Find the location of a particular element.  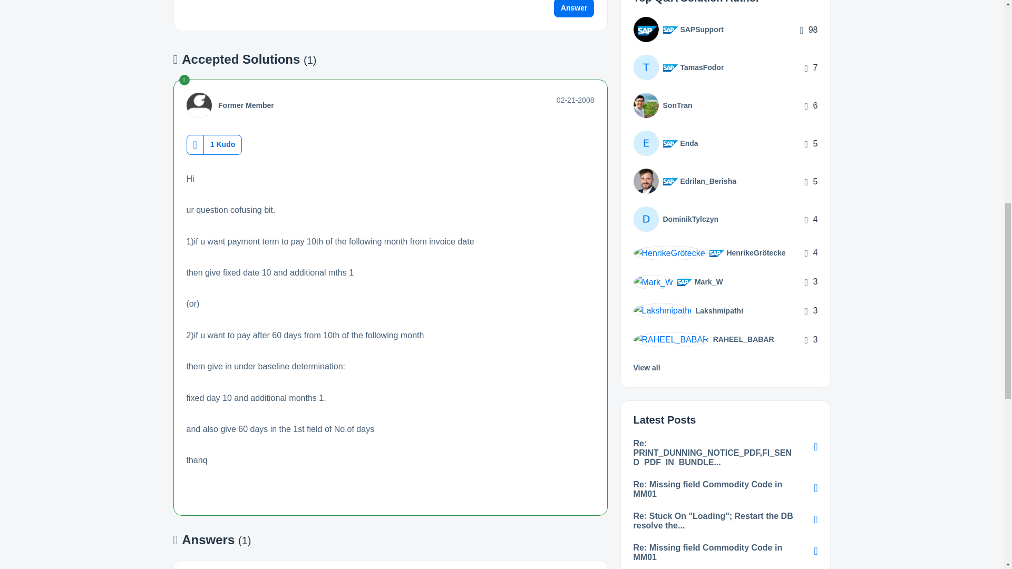

Answer is located at coordinates (574, 8).